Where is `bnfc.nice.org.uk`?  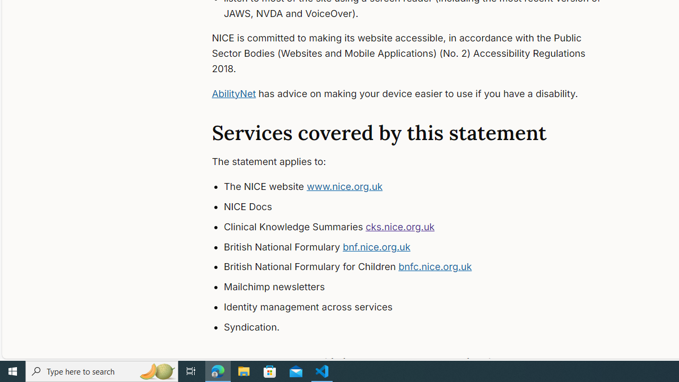
bnfc.nice.org.uk is located at coordinates (435, 266).